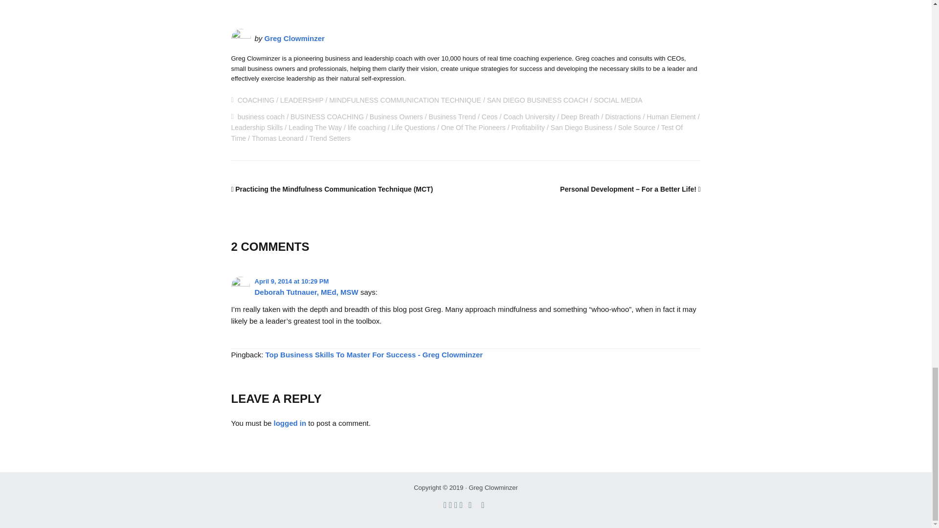 This screenshot has width=939, height=528. I want to click on One Of The Pioneers, so click(473, 127).